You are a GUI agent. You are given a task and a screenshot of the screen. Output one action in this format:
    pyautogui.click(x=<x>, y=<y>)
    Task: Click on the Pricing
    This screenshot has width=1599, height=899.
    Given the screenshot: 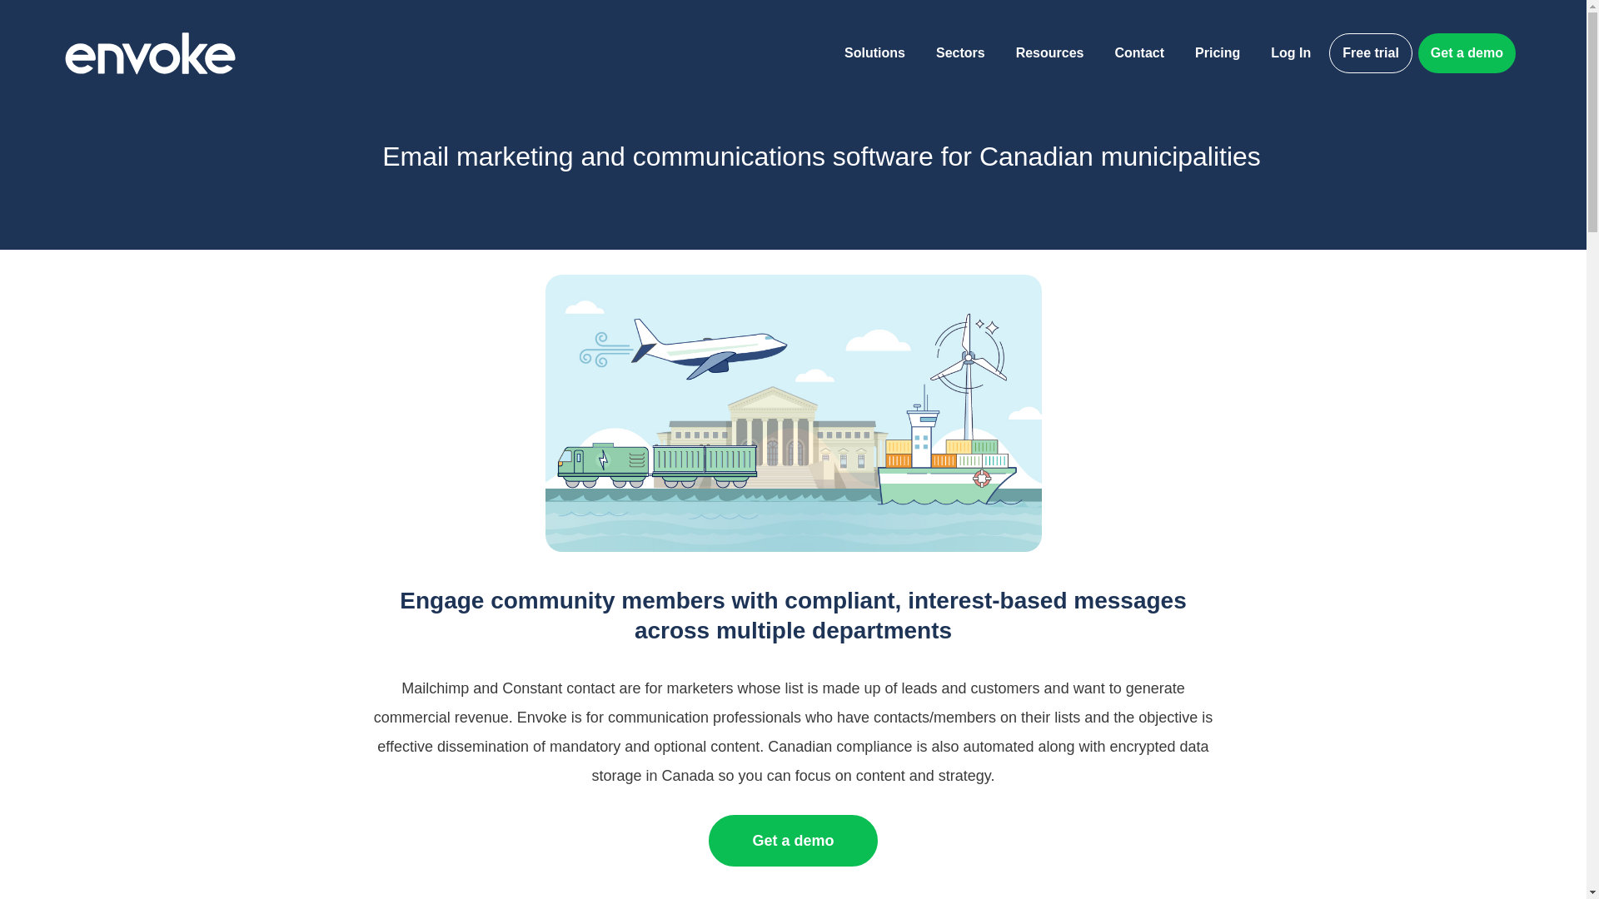 What is the action you would take?
    pyautogui.click(x=1218, y=52)
    